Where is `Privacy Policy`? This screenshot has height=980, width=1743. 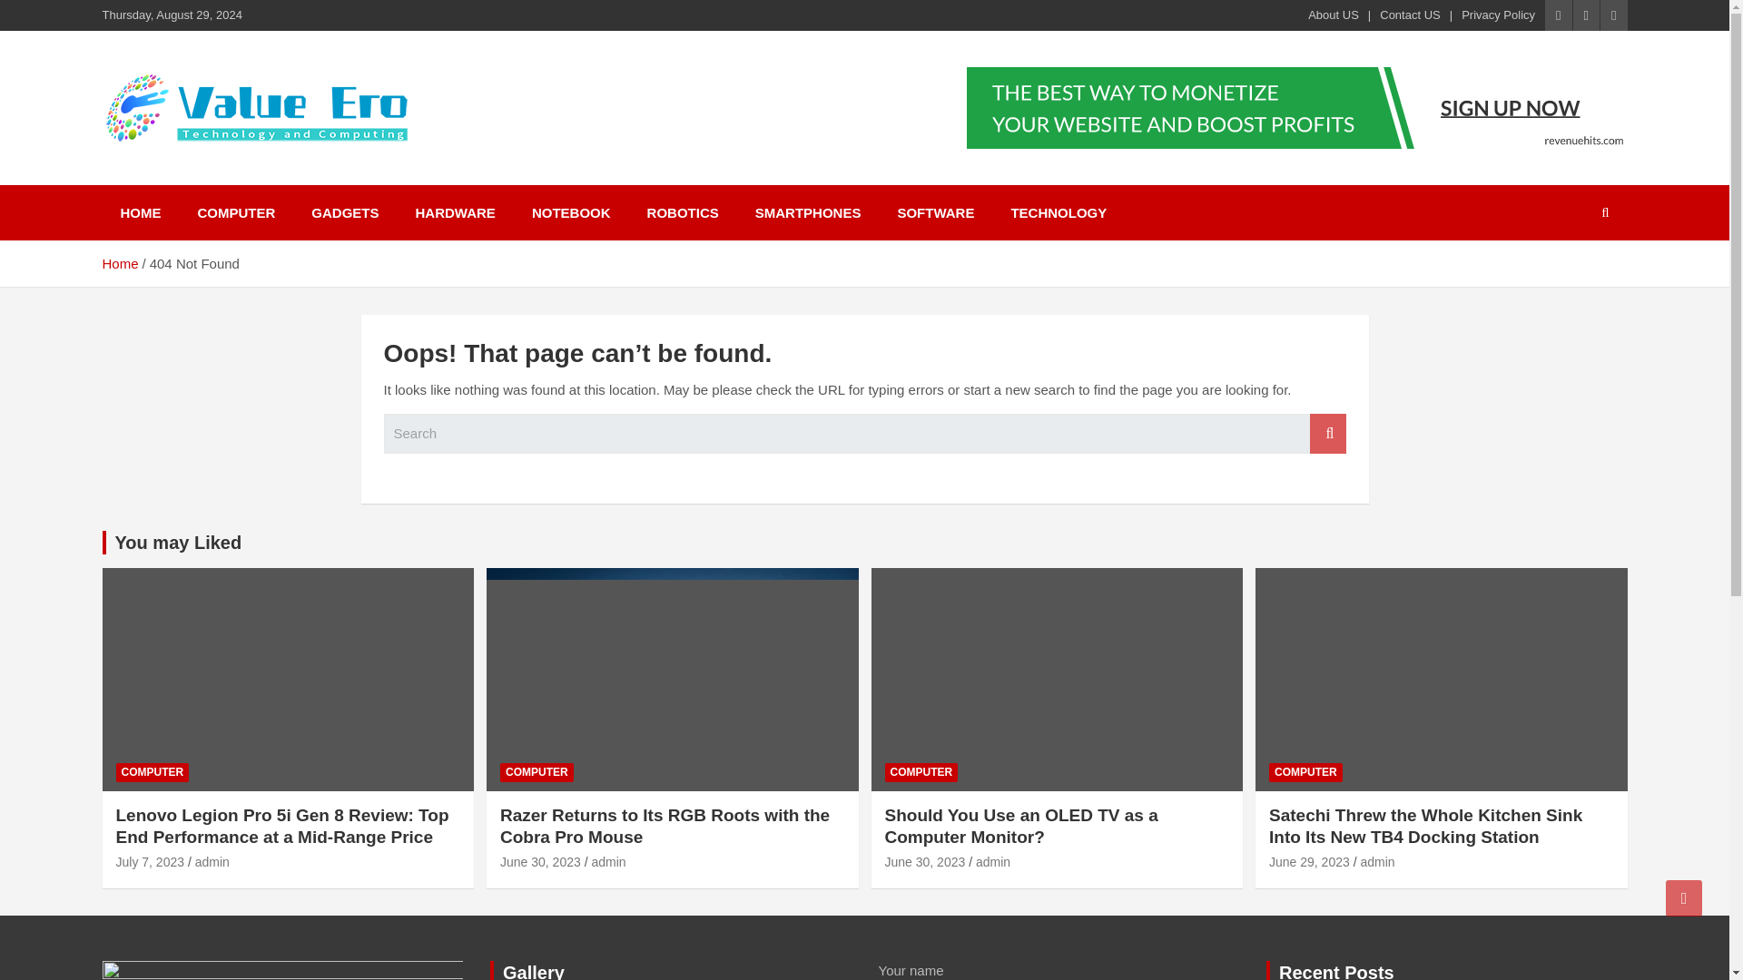
Privacy Policy is located at coordinates (1498, 15).